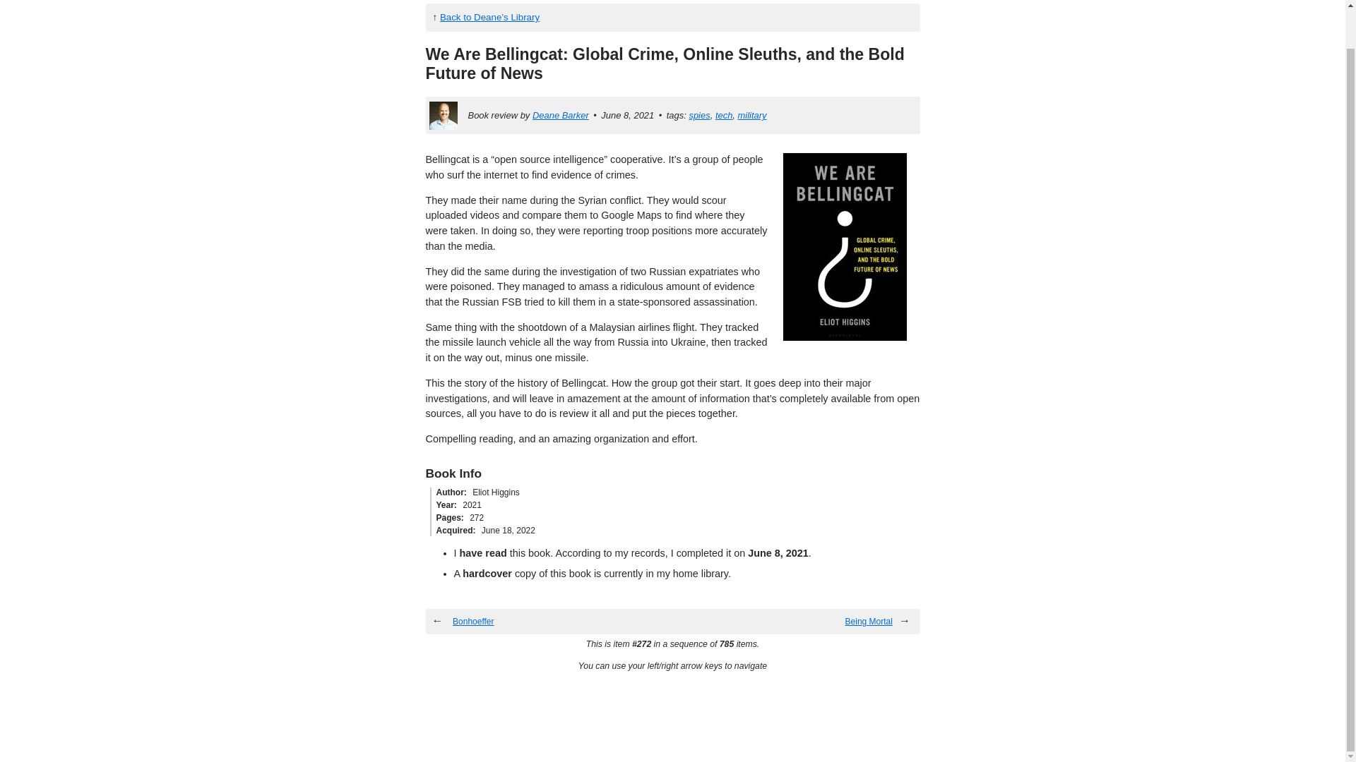 The width and height of the screenshot is (1356, 762). I want to click on military, so click(752, 114).